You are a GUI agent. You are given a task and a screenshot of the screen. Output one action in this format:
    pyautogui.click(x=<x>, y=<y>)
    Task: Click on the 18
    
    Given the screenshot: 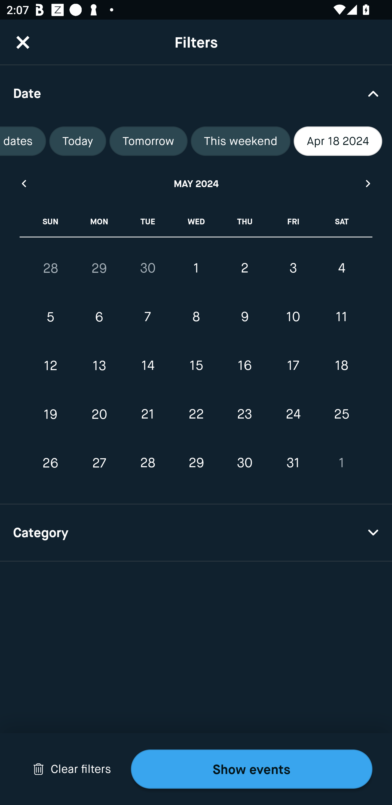 What is the action you would take?
    pyautogui.click(x=341, y=366)
    